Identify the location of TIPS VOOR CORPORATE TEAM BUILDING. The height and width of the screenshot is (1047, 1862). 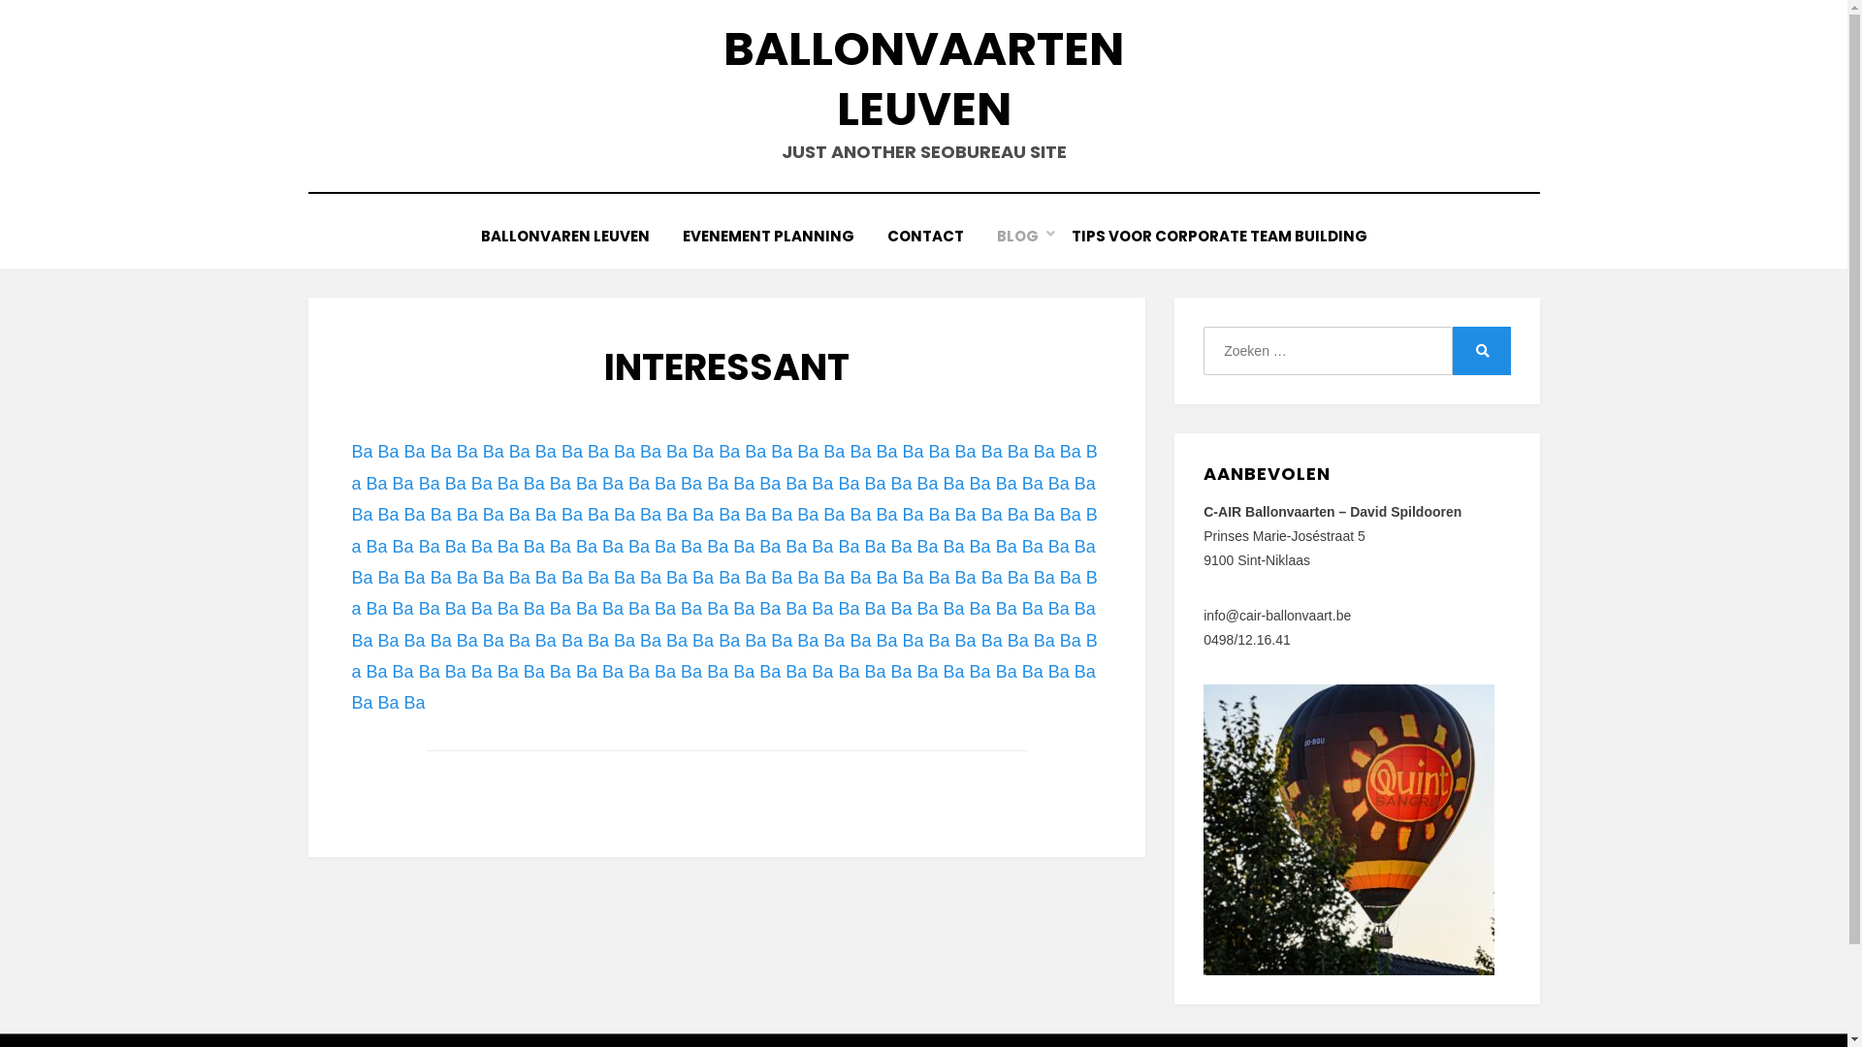
(1220, 237).